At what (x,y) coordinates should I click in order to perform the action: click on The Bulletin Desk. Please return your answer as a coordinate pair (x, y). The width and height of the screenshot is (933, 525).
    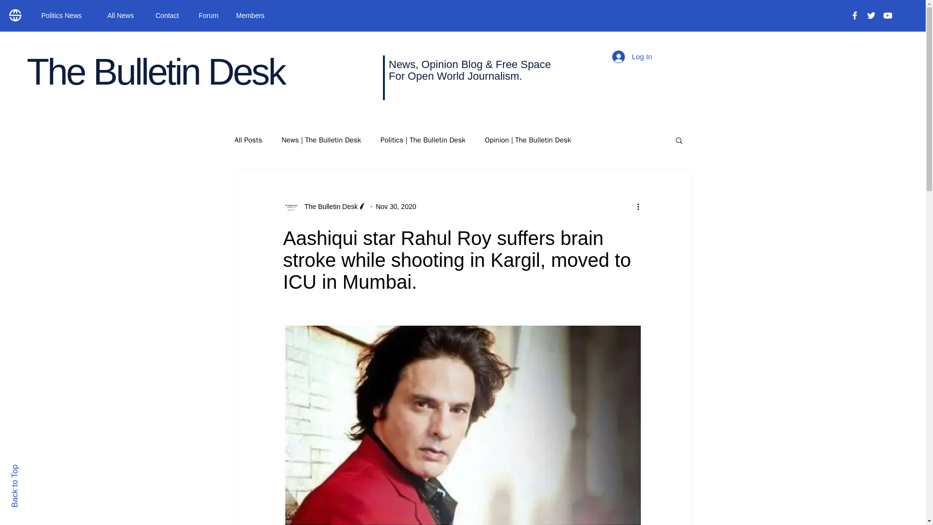
    Looking at the image, I should click on (155, 71).